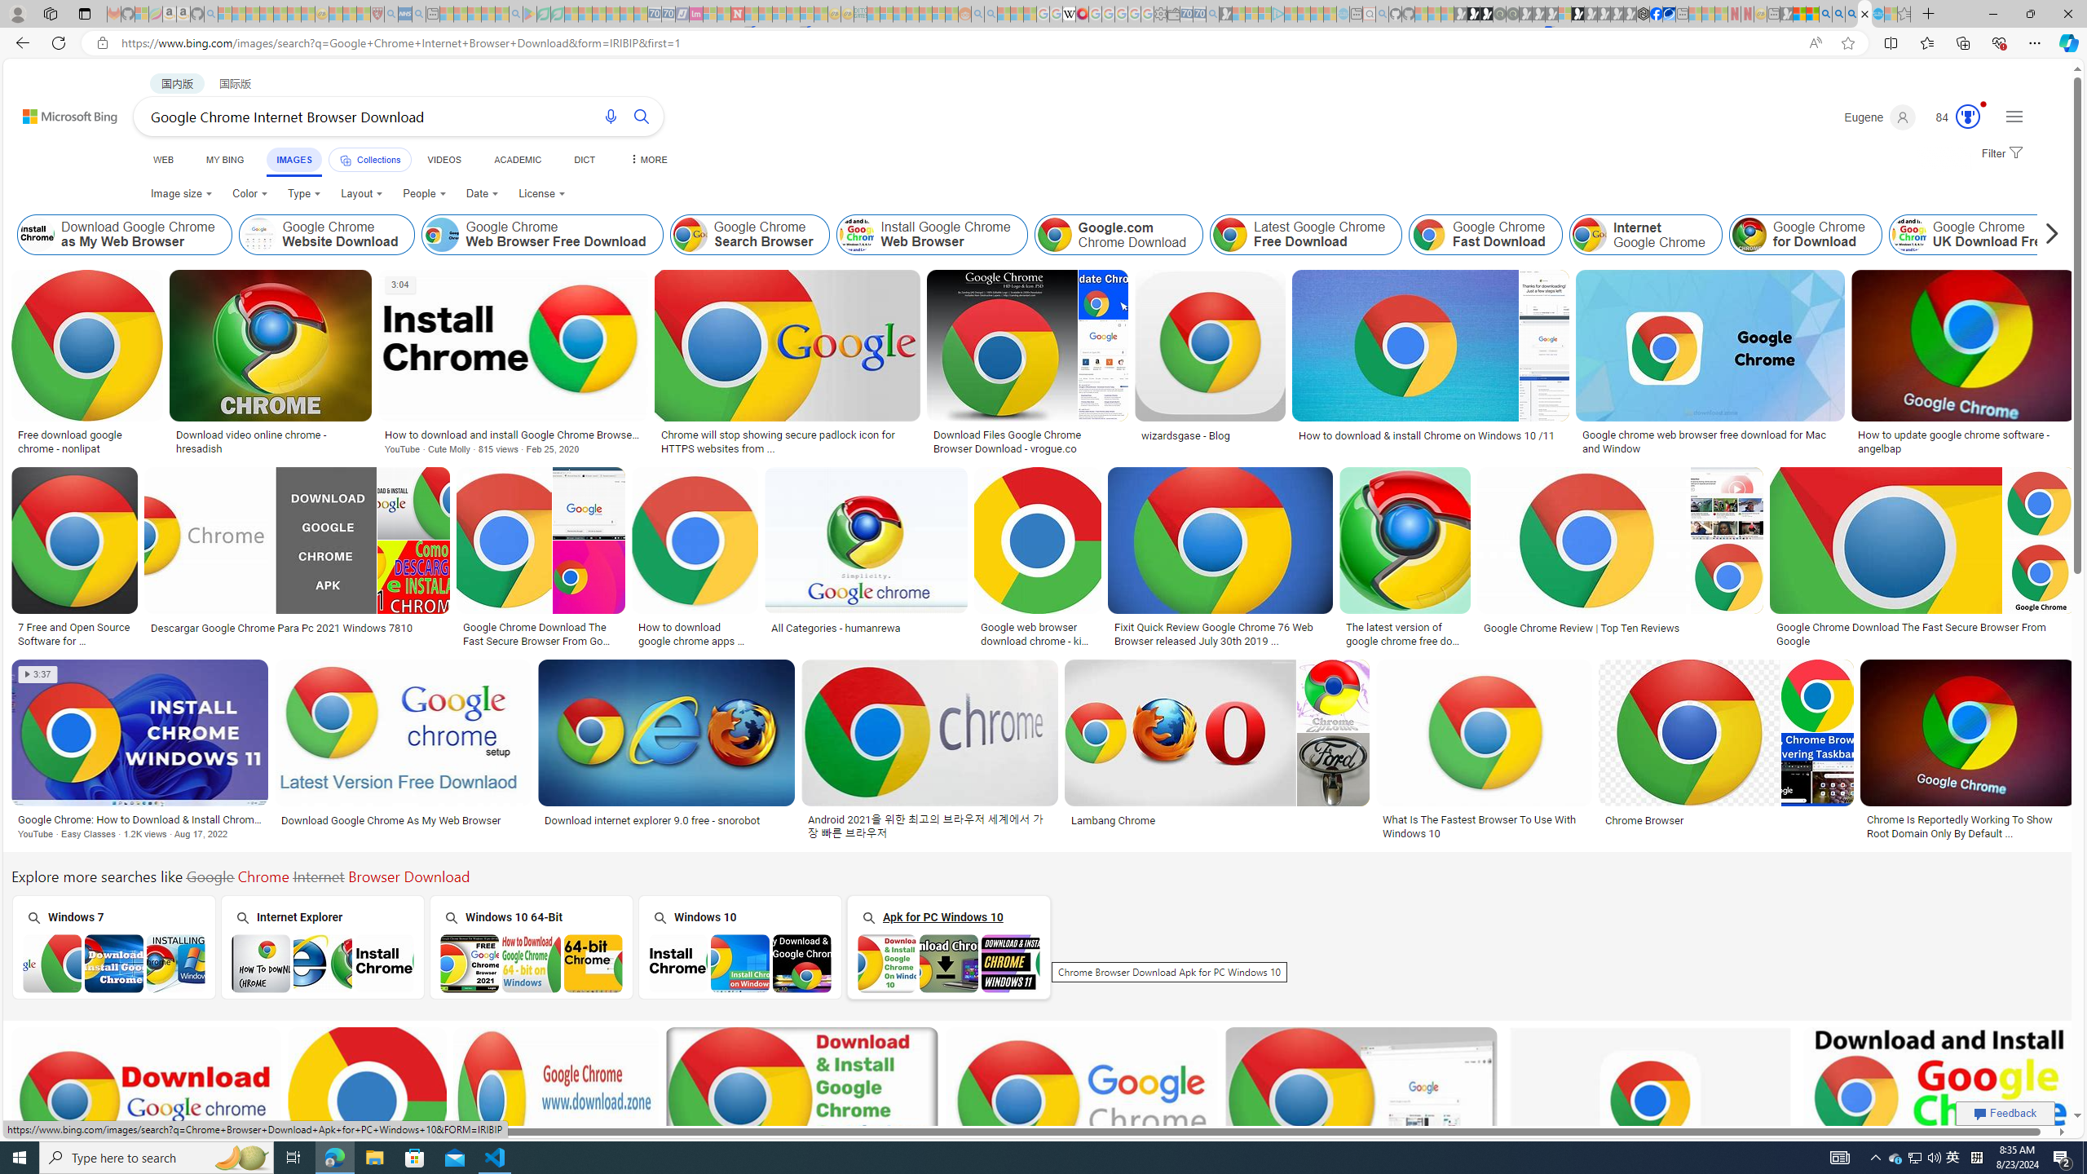  Describe the element at coordinates (1484, 827) in the screenshot. I see `What Is The Fastest Browser To Use With Windows 10` at that location.